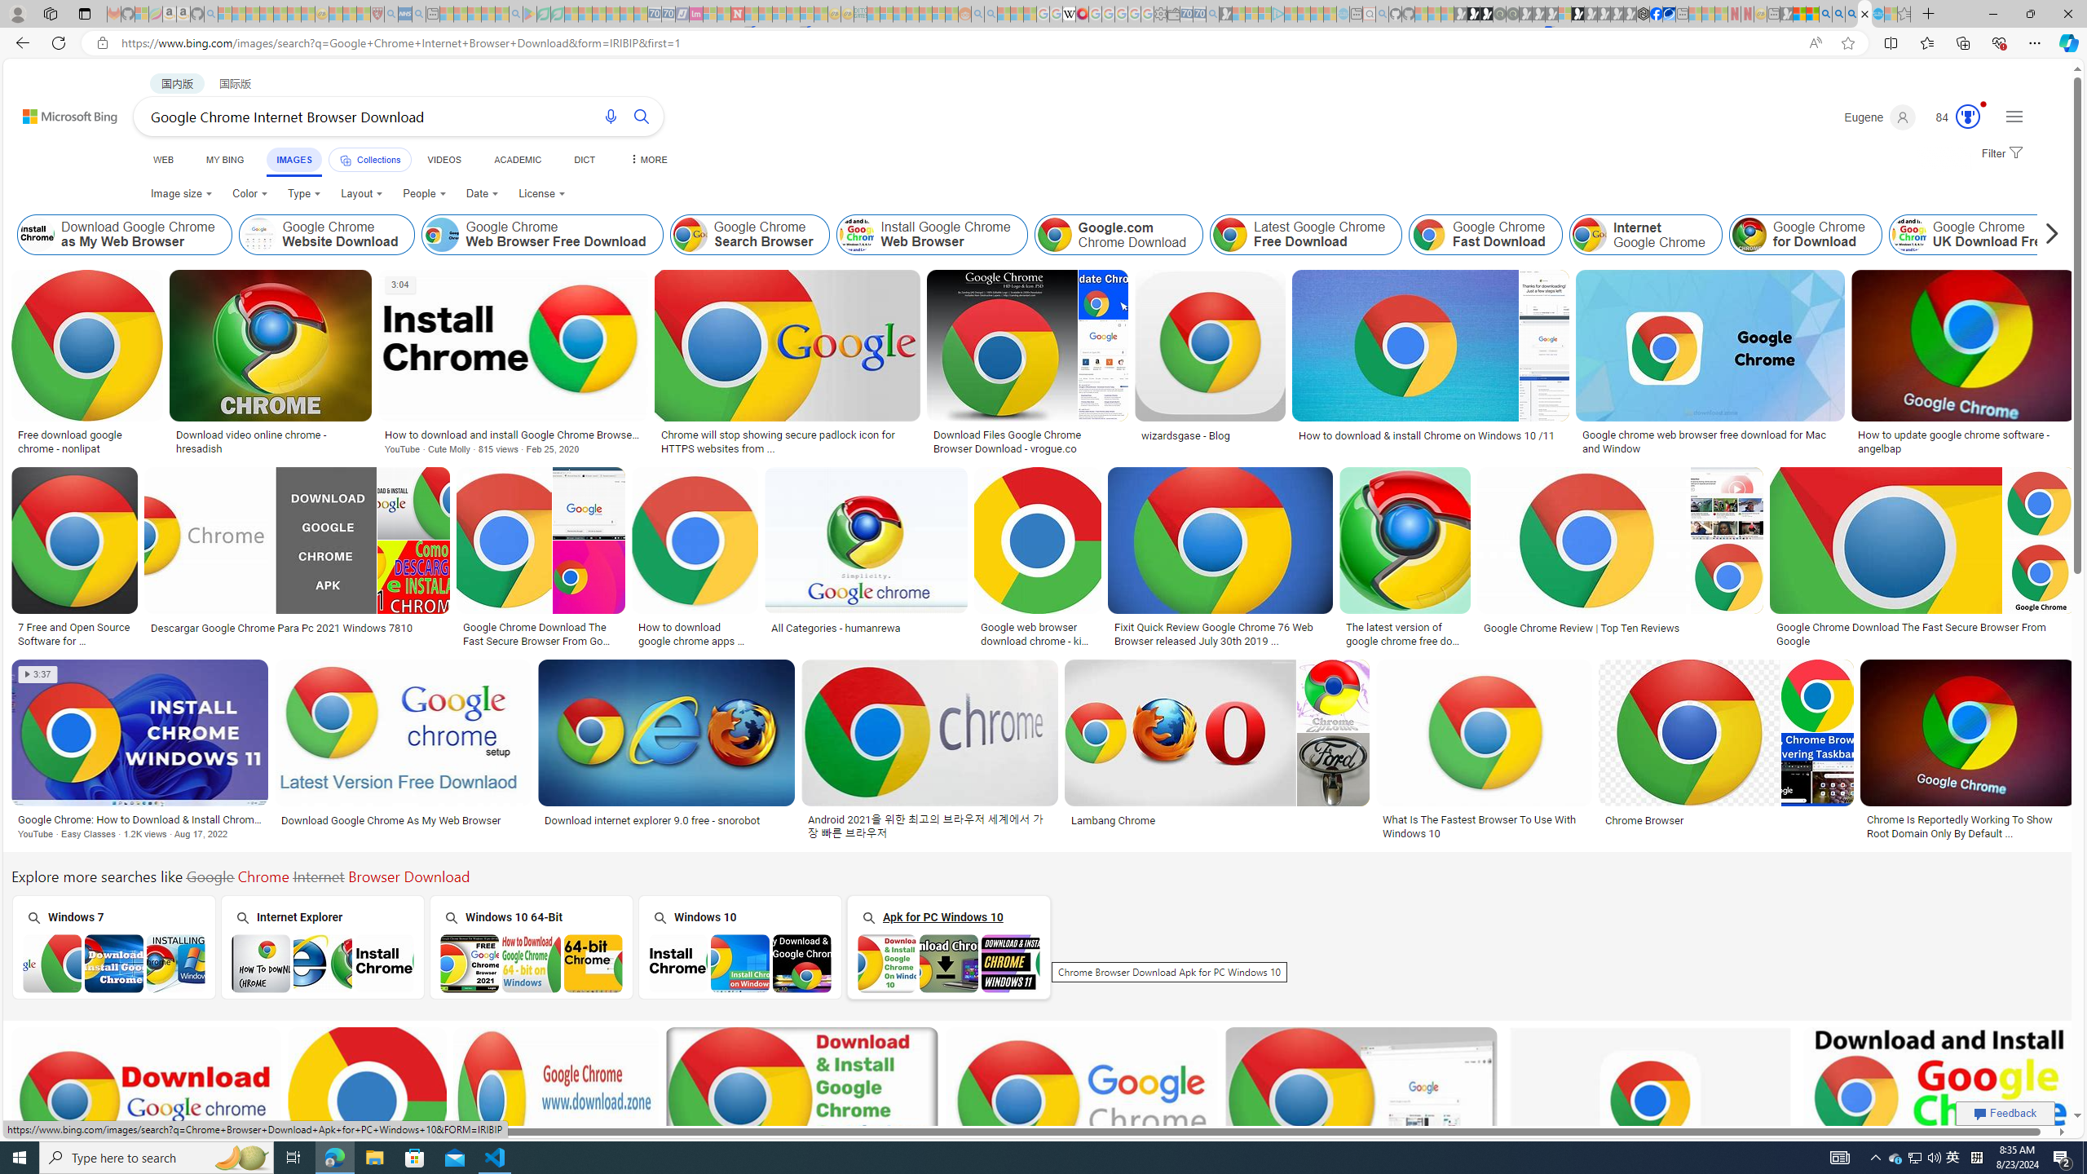  Describe the element at coordinates (1484, 827) in the screenshot. I see `What Is The Fastest Browser To Use With Windows 10` at that location.